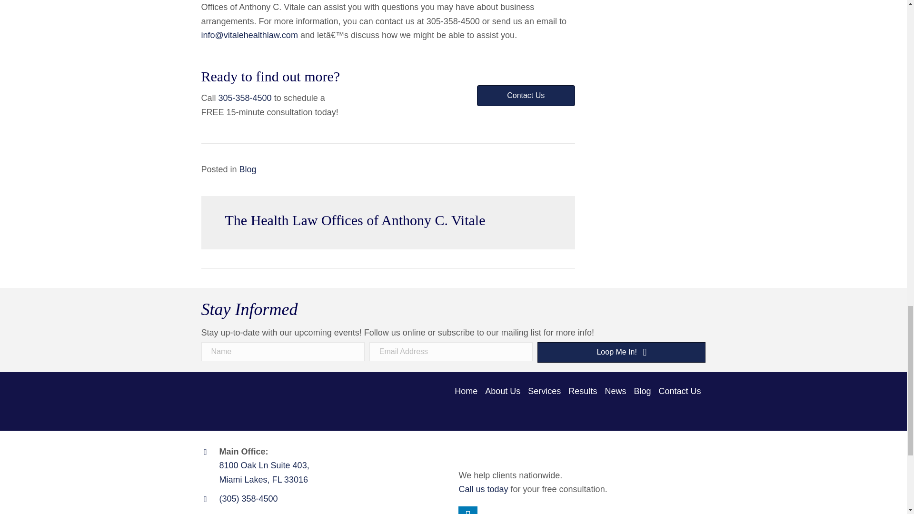 This screenshot has width=914, height=514. What do you see at coordinates (467, 510) in the screenshot?
I see `LinkedIn` at bounding box center [467, 510].